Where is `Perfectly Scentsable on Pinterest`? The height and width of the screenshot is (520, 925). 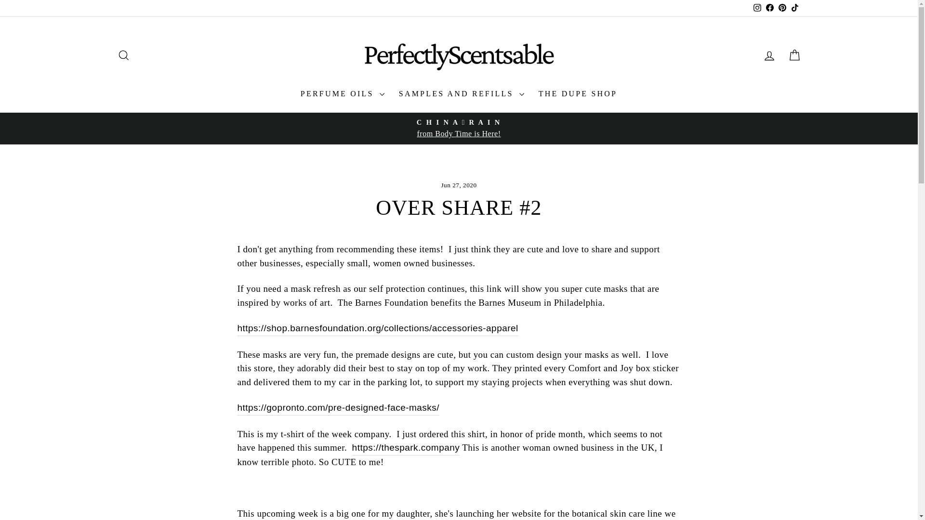 Perfectly Scentsable on Pinterest is located at coordinates (578, 93).